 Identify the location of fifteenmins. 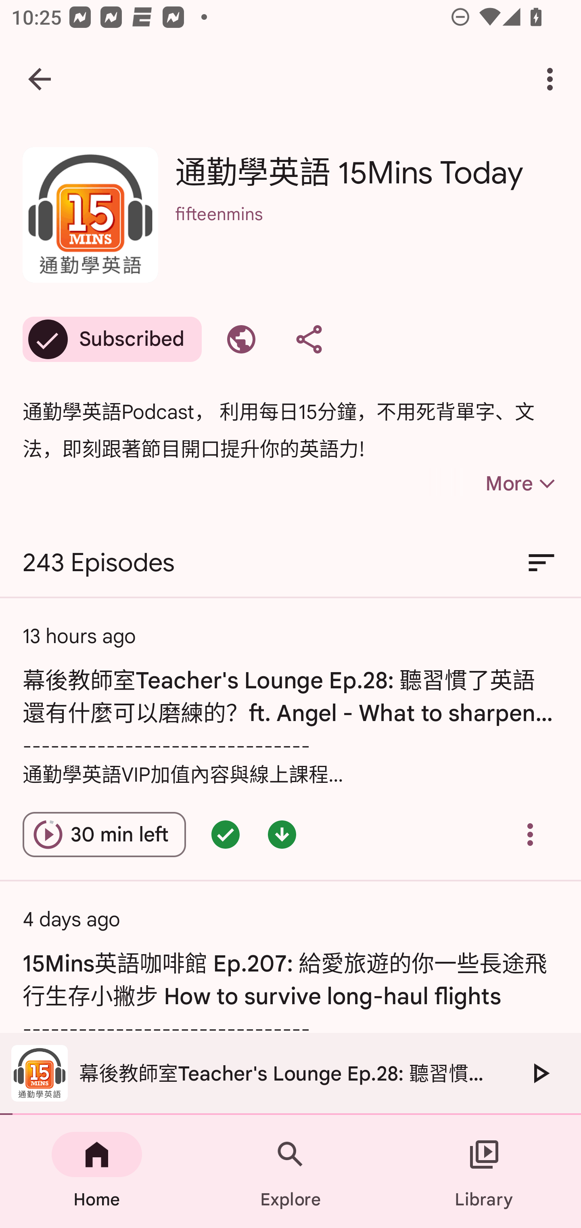
(366, 235).